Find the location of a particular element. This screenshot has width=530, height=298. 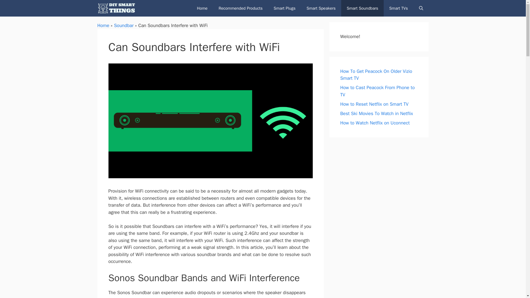

Smart Plugs is located at coordinates (284, 8).